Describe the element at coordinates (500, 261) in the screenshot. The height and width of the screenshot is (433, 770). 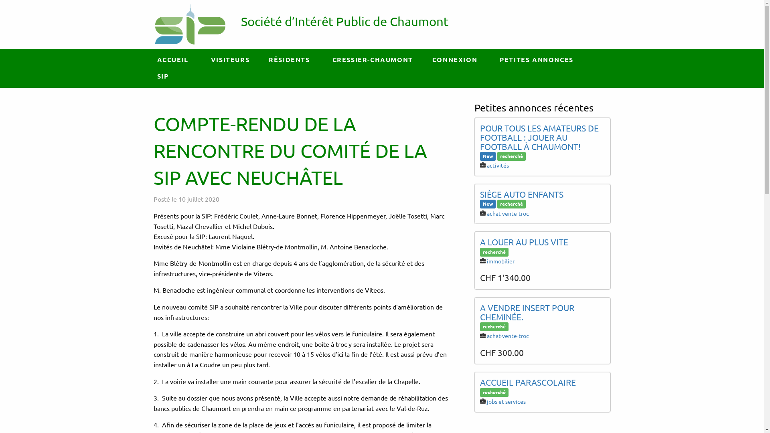
I see `immobilier` at that location.